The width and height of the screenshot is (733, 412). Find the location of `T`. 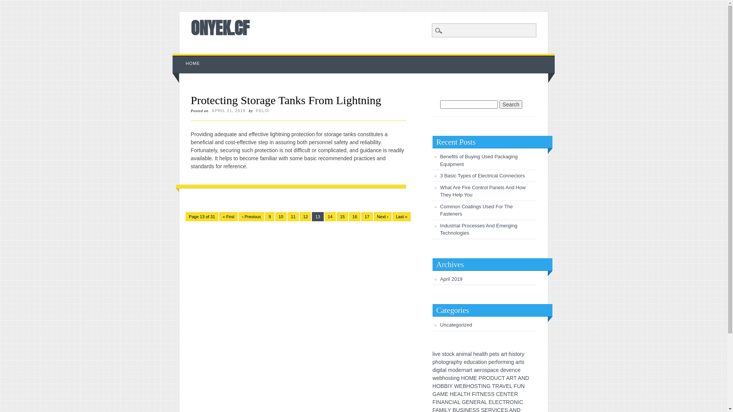

T is located at coordinates (504, 402).